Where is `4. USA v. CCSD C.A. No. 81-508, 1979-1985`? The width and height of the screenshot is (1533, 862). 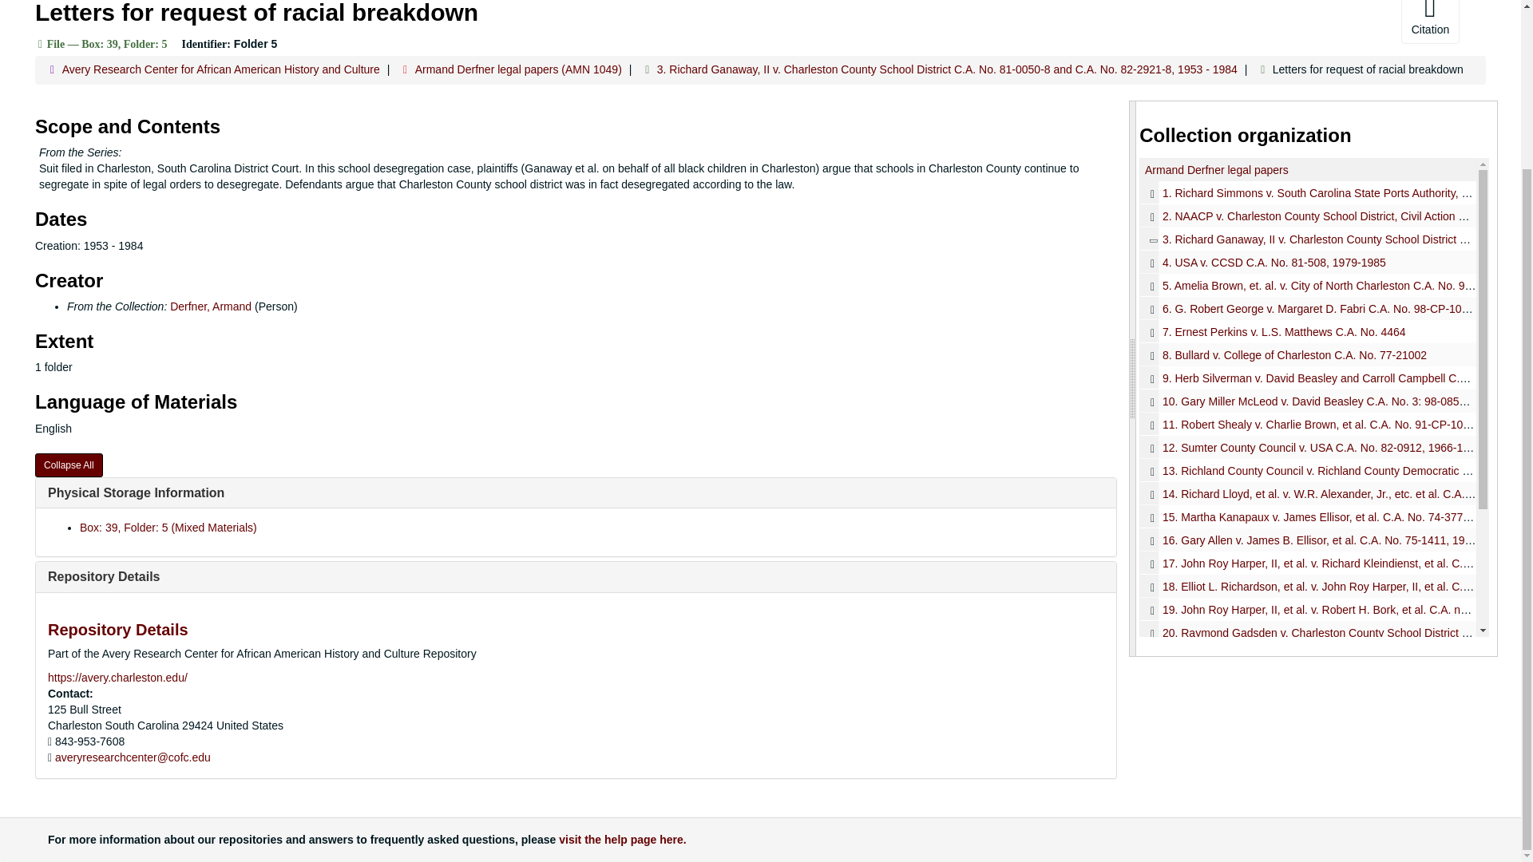
4. USA v. CCSD C.A. No. 81-508, 1979-1985 is located at coordinates (1274, 262).